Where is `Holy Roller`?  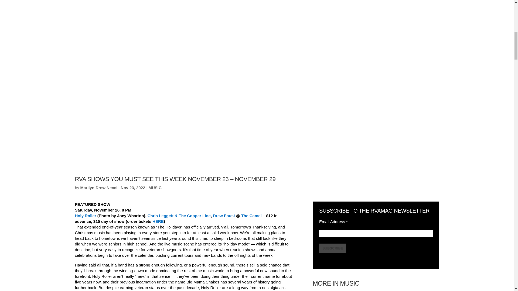 Holy Roller is located at coordinates (86, 216).